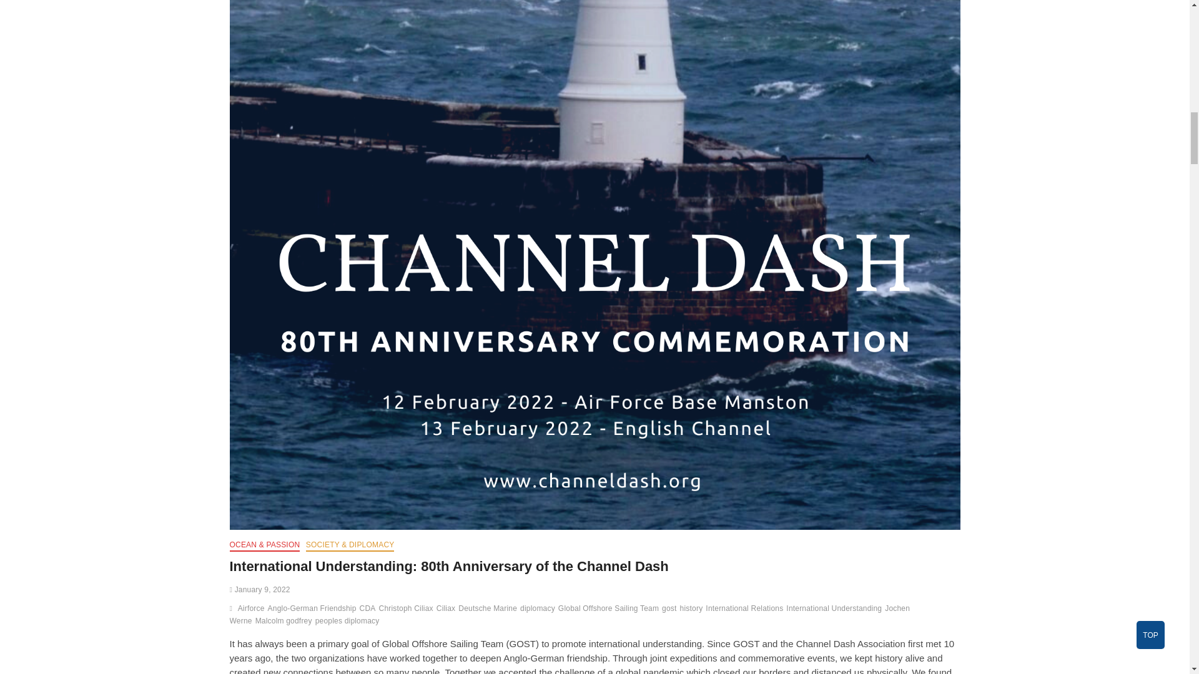 The height and width of the screenshot is (674, 1199). What do you see at coordinates (609, 610) in the screenshot?
I see `Global Offshore Sailing Team` at bounding box center [609, 610].